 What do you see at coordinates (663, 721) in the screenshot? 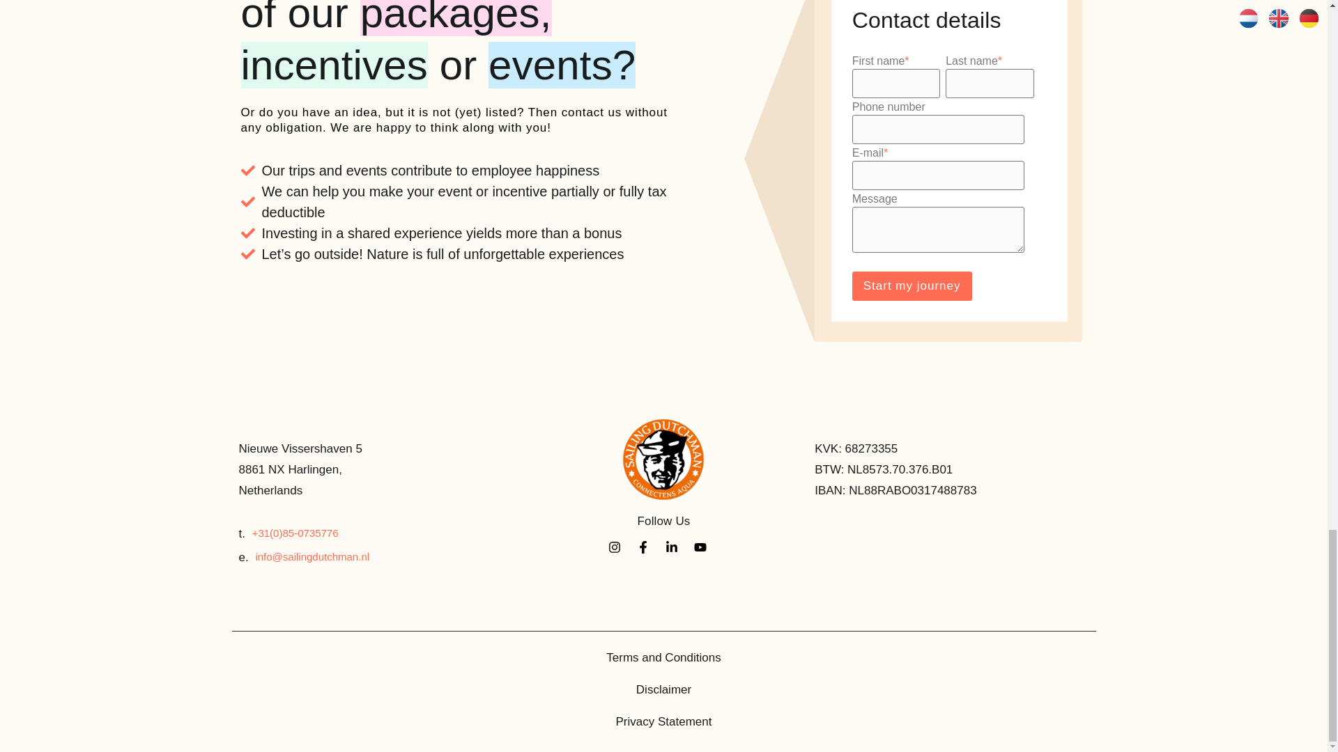
I see `Privacy Statement` at bounding box center [663, 721].